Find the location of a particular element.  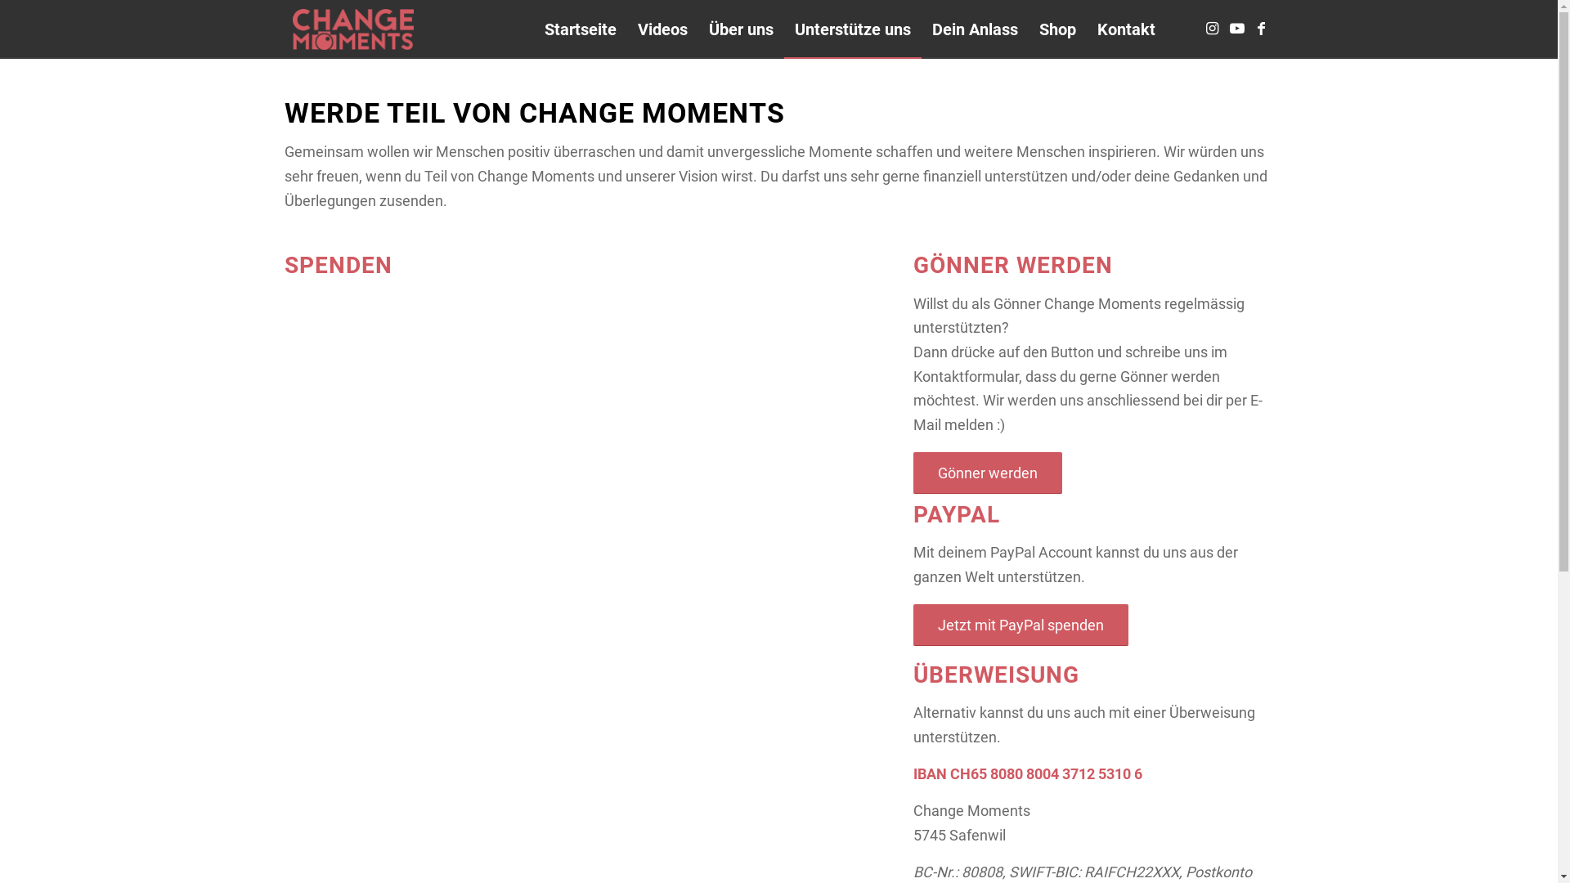

Instagram is located at coordinates (1213, 29).